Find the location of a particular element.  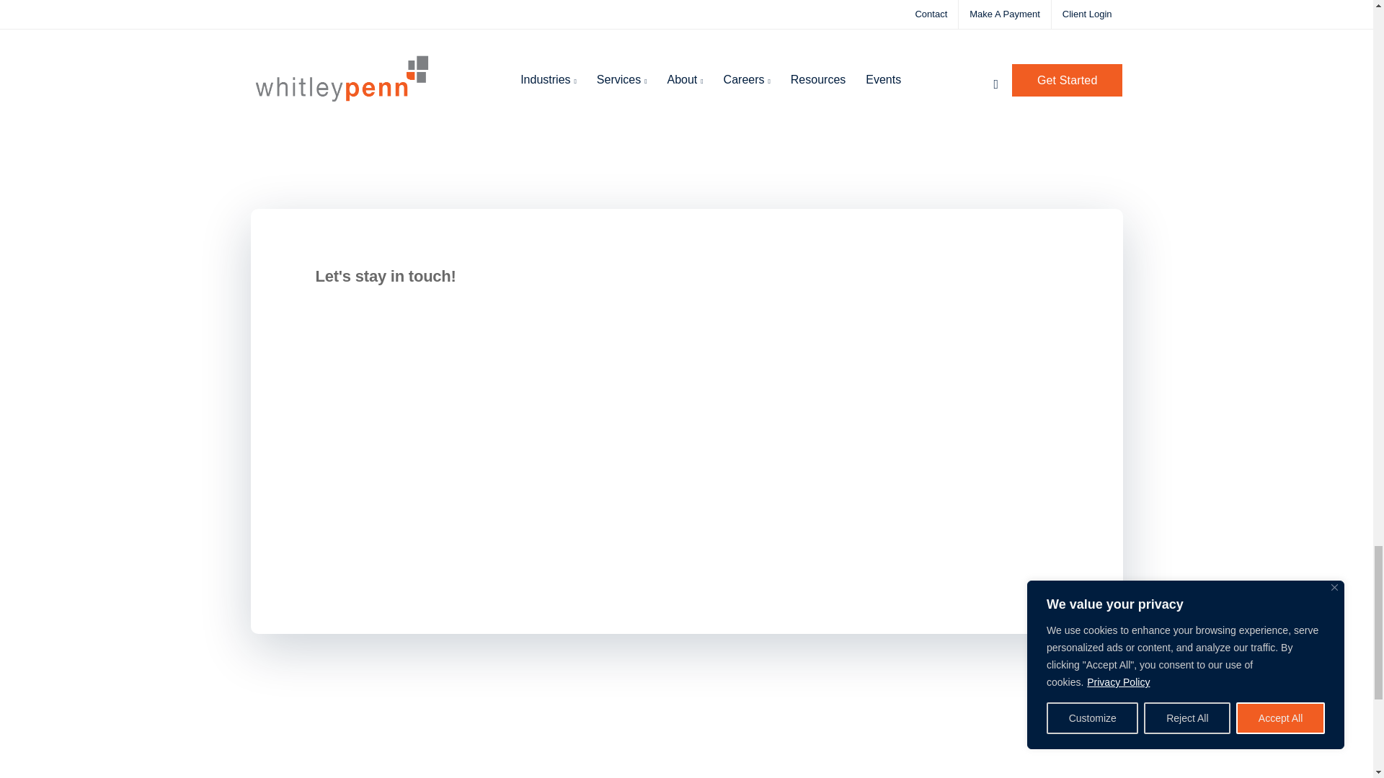

Form 1 is located at coordinates (469, 429).